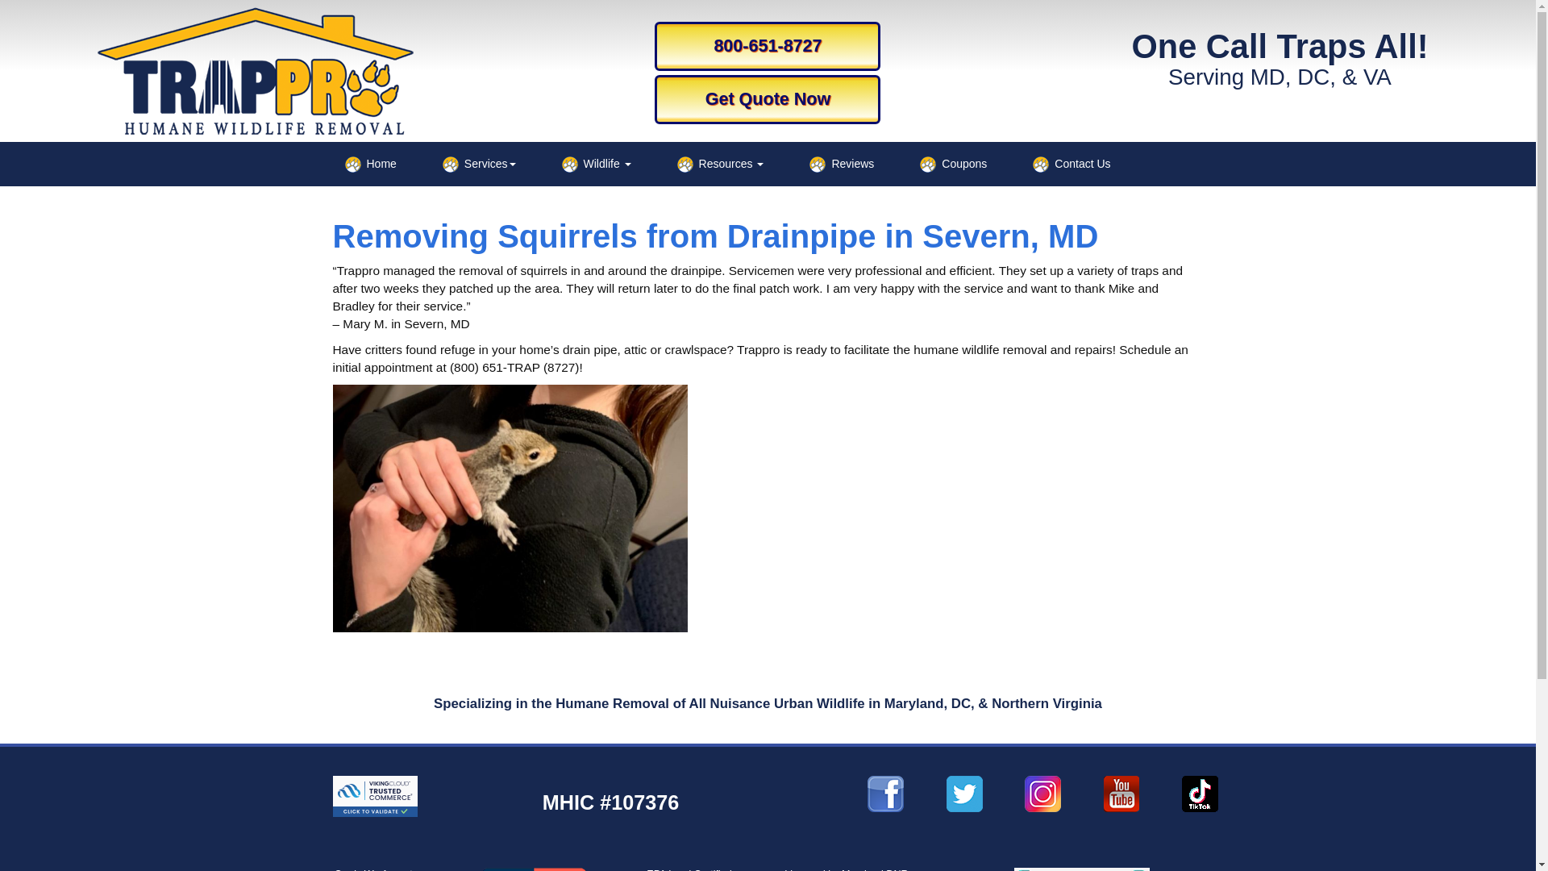 This screenshot has width=1548, height=871. What do you see at coordinates (719, 165) in the screenshot?
I see `Resources` at bounding box center [719, 165].